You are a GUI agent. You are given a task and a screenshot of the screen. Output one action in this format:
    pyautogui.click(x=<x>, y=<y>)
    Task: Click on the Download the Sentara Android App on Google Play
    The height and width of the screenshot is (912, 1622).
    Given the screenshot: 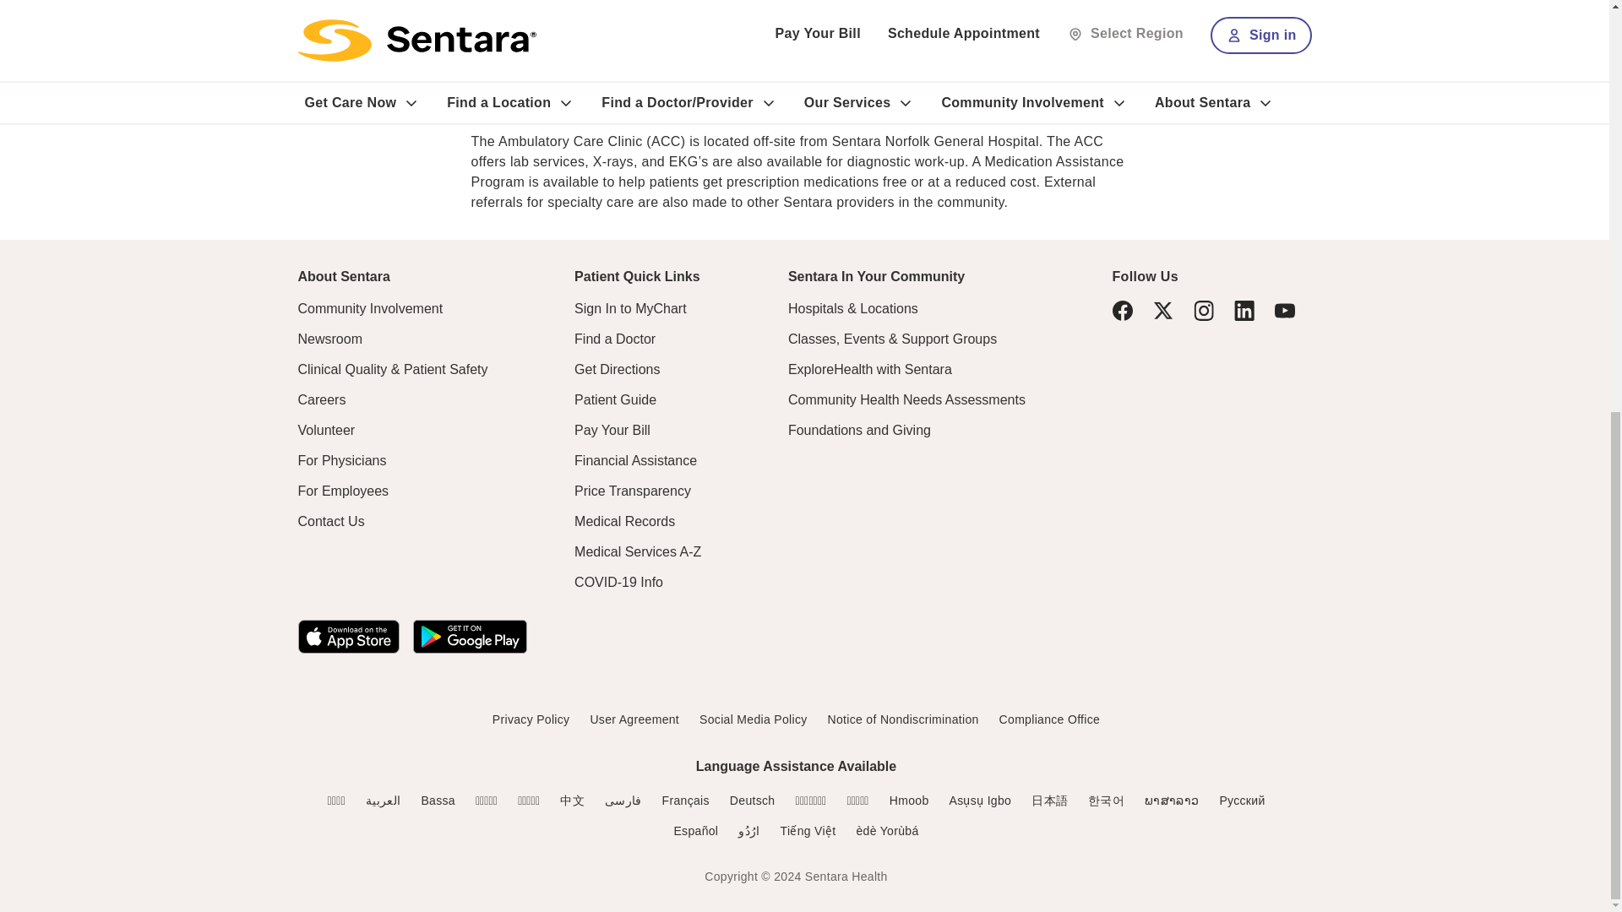 What is the action you would take?
    pyautogui.click(x=468, y=637)
    